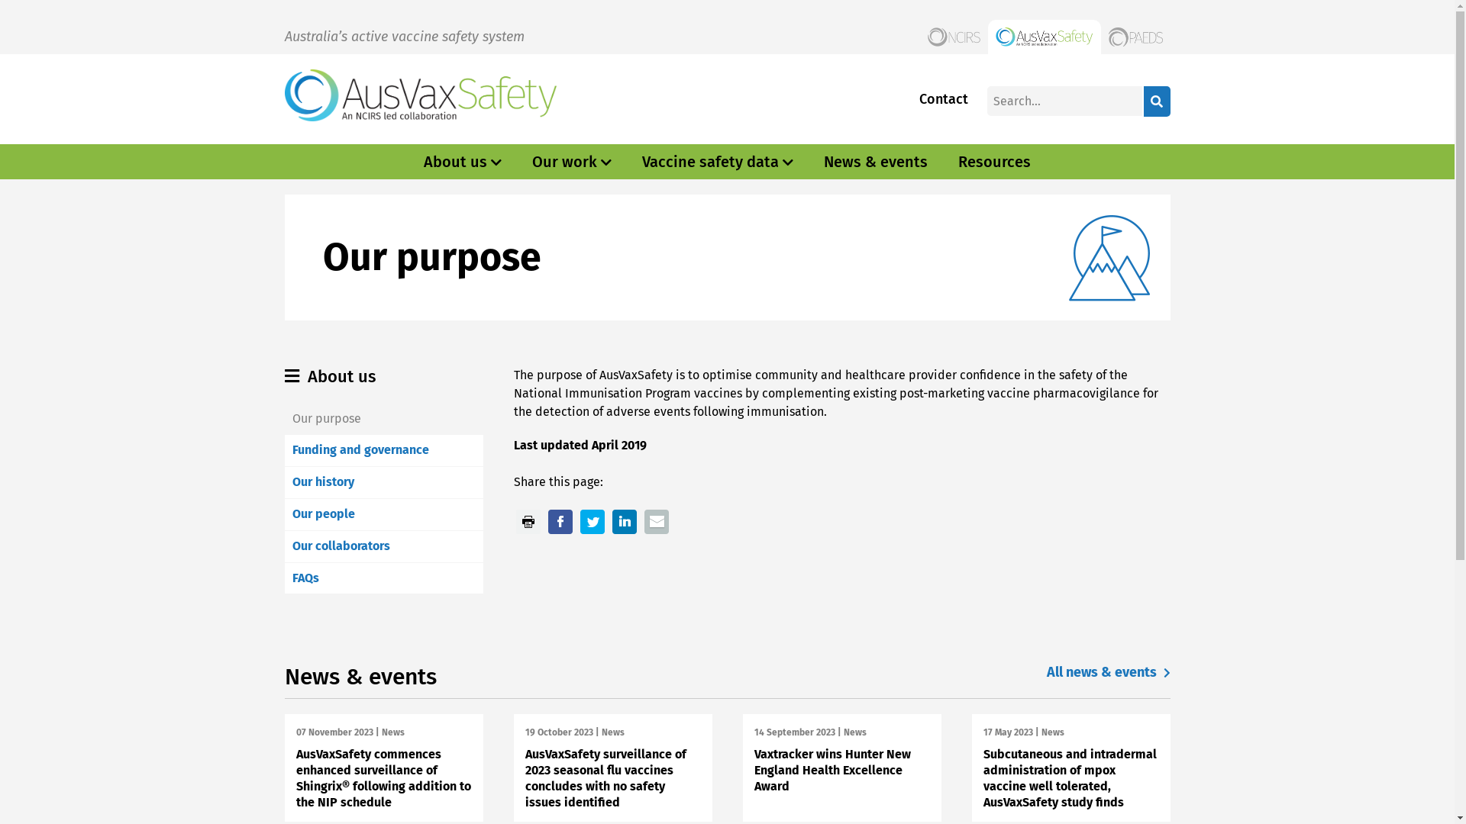 This screenshot has height=824, width=1466. Describe the element at coordinates (360, 450) in the screenshot. I see `Funding and governance` at that location.